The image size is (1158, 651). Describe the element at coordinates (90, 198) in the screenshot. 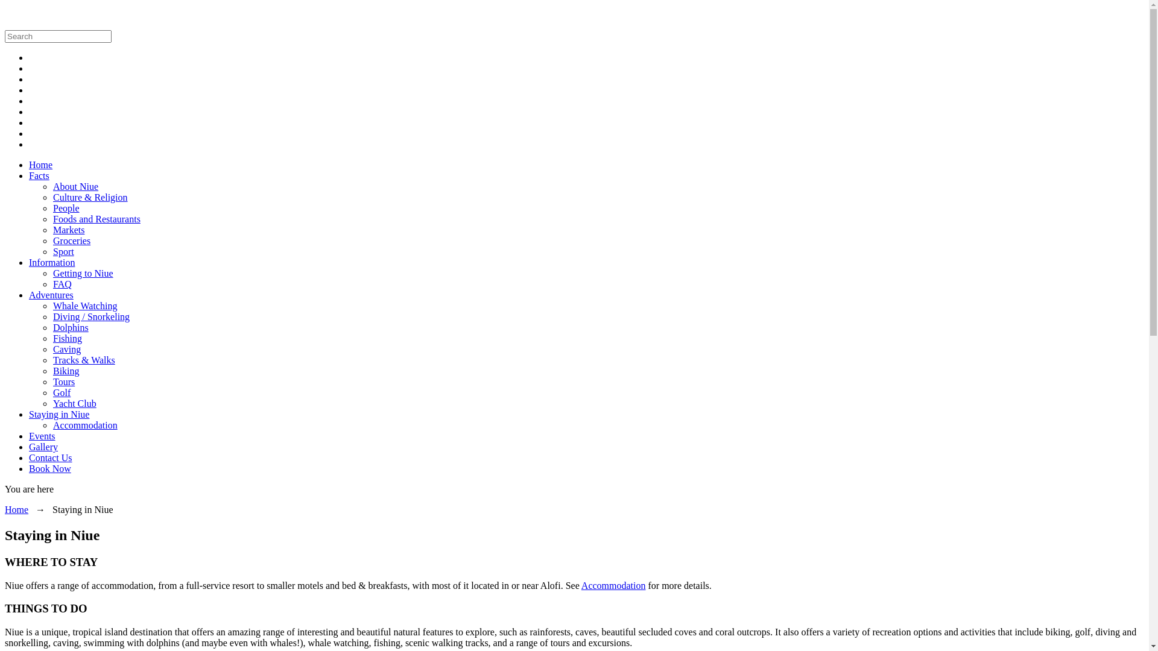

I see `Culture & Religion` at that location.